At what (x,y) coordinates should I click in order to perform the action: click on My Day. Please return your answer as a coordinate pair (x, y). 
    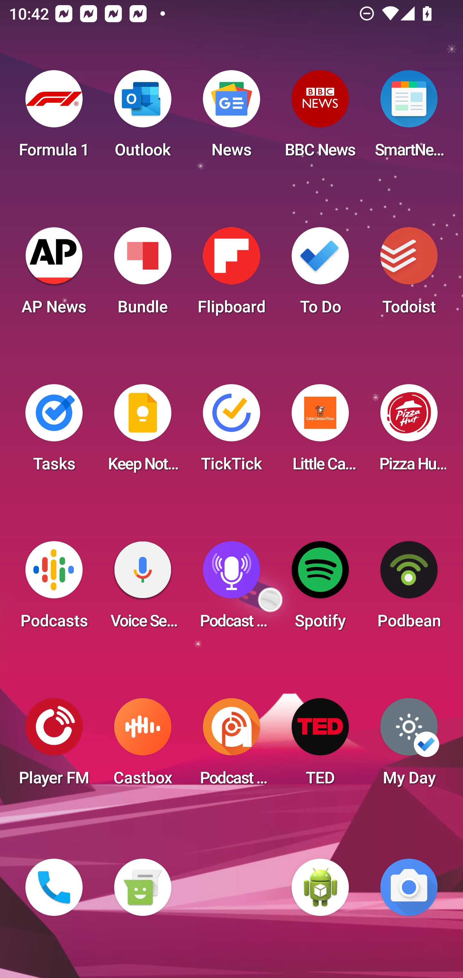
    Looking at the image, I should click on (409, 746).